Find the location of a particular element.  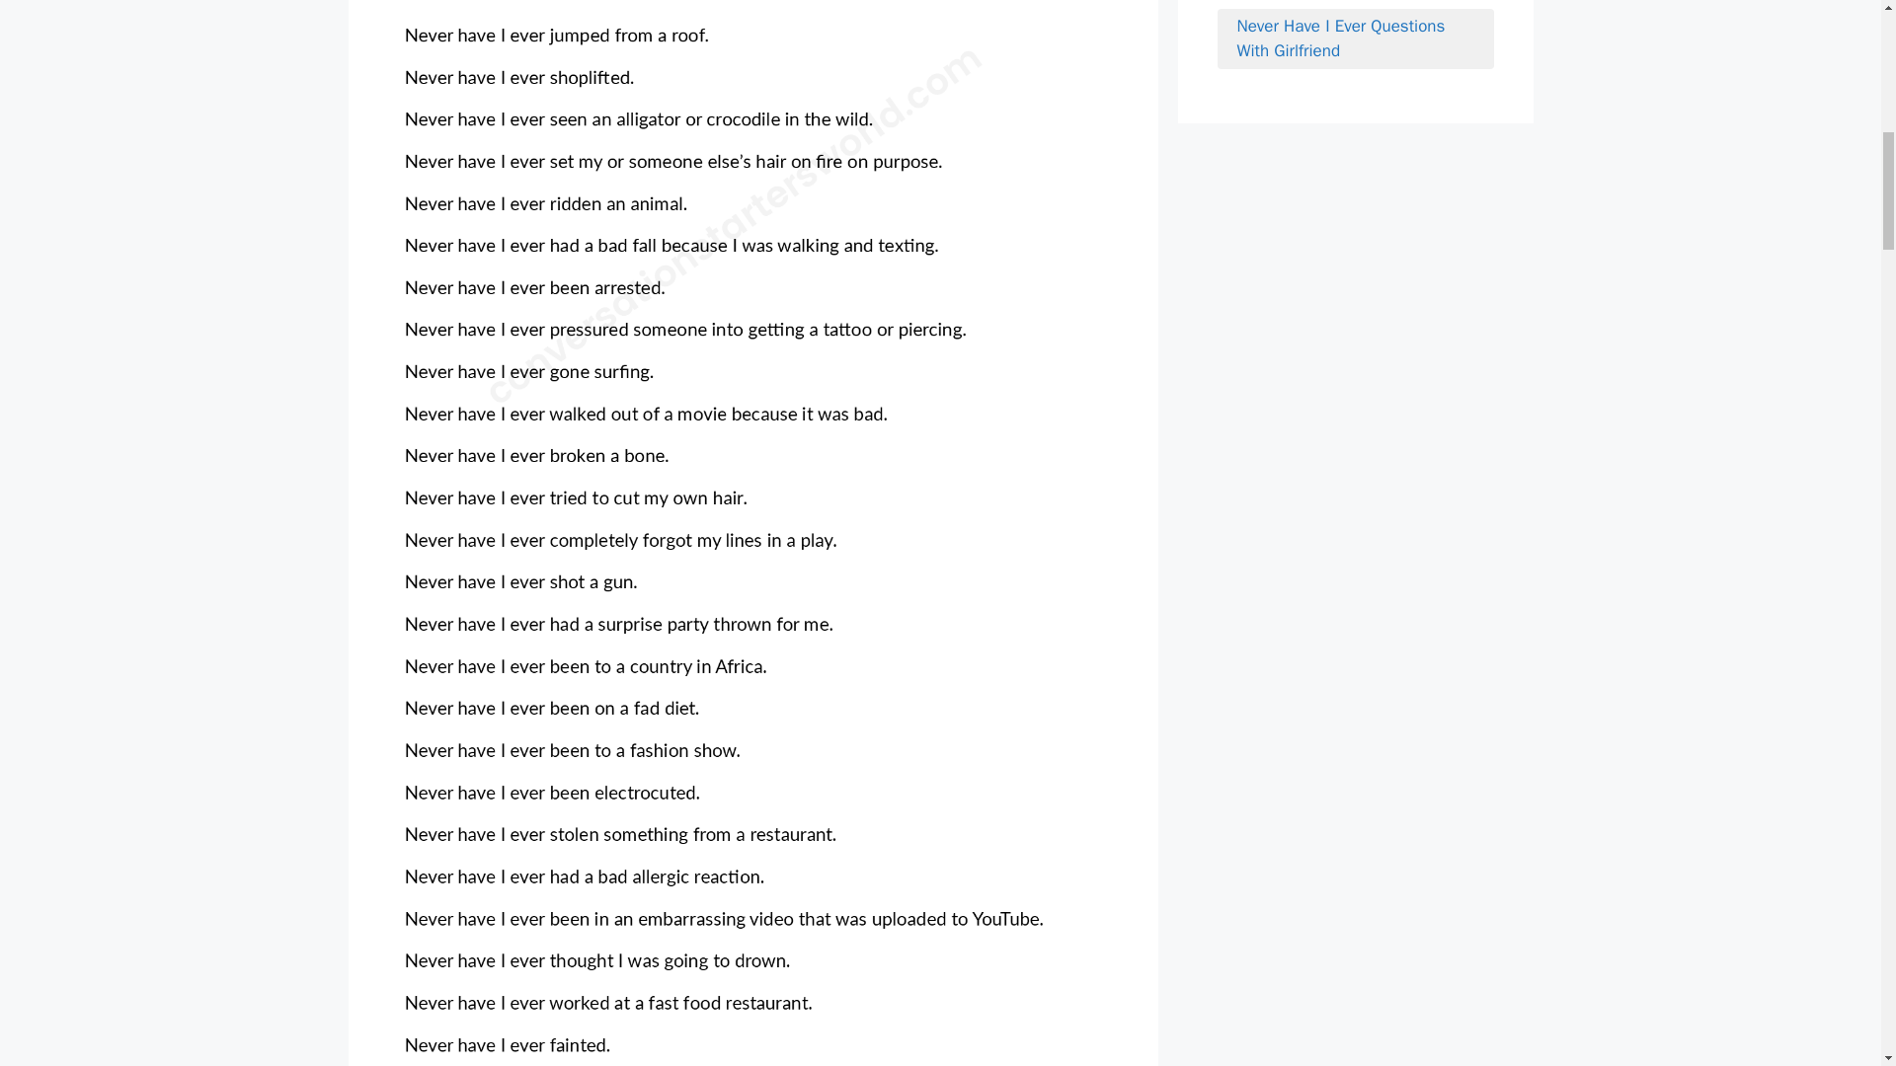

Never Have I Ever Questions With Girlfriend is located at coordinates (1355, 38).